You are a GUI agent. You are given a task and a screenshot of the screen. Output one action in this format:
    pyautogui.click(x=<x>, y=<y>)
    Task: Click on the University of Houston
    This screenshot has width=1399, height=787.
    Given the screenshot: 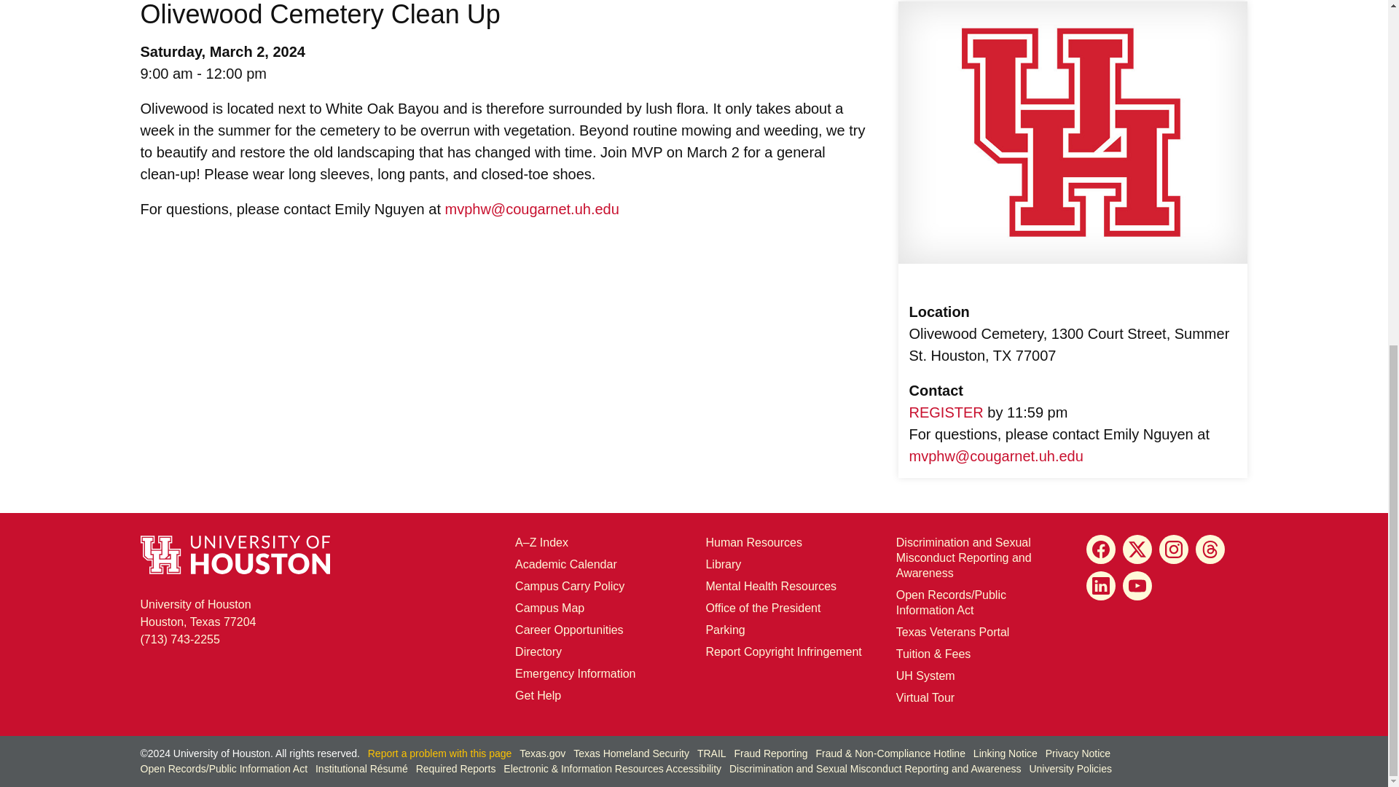 What is the action you would take?
    pyautogui.click(x=565, y=564)
    